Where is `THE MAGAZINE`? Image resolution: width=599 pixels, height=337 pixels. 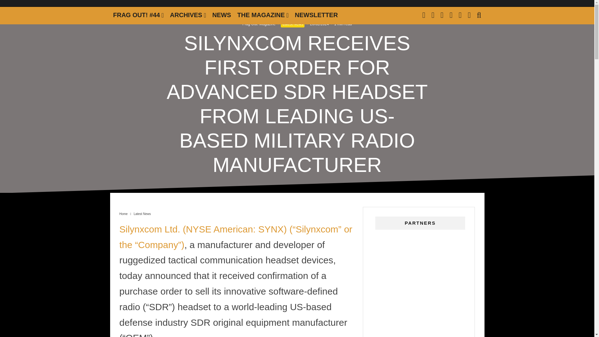
THE MAGAZINE is located at coordinates (263, 15).